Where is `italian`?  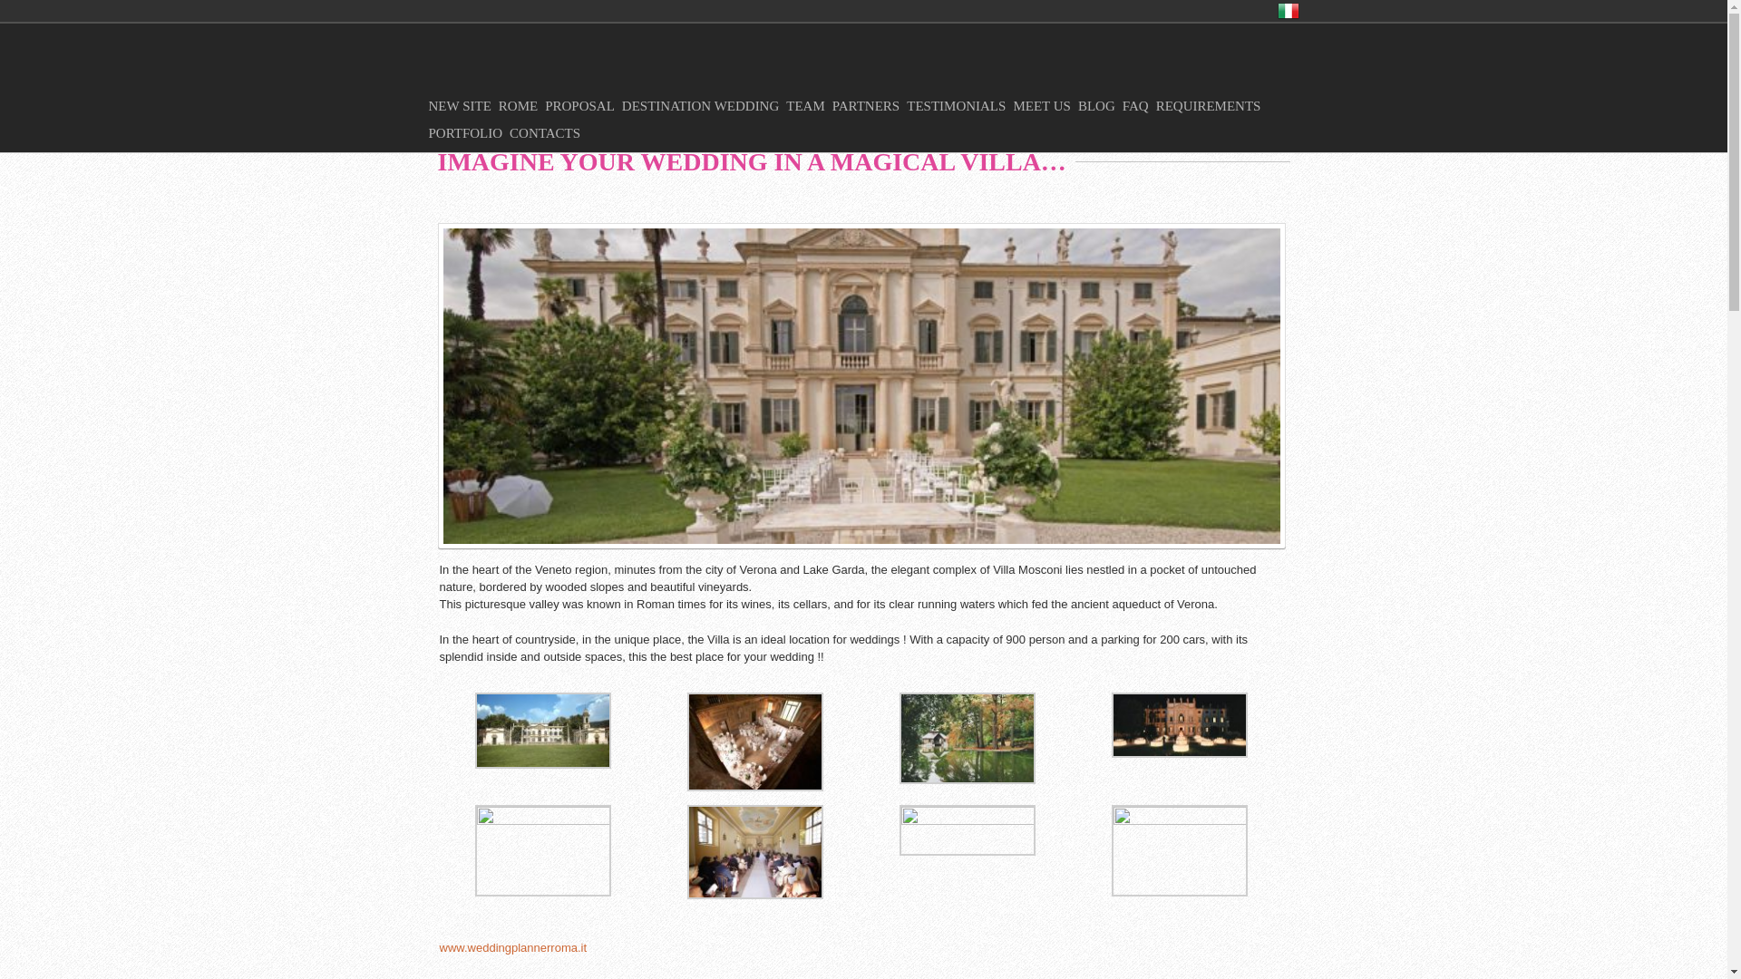 italian is located at coordinates (1288, 11).